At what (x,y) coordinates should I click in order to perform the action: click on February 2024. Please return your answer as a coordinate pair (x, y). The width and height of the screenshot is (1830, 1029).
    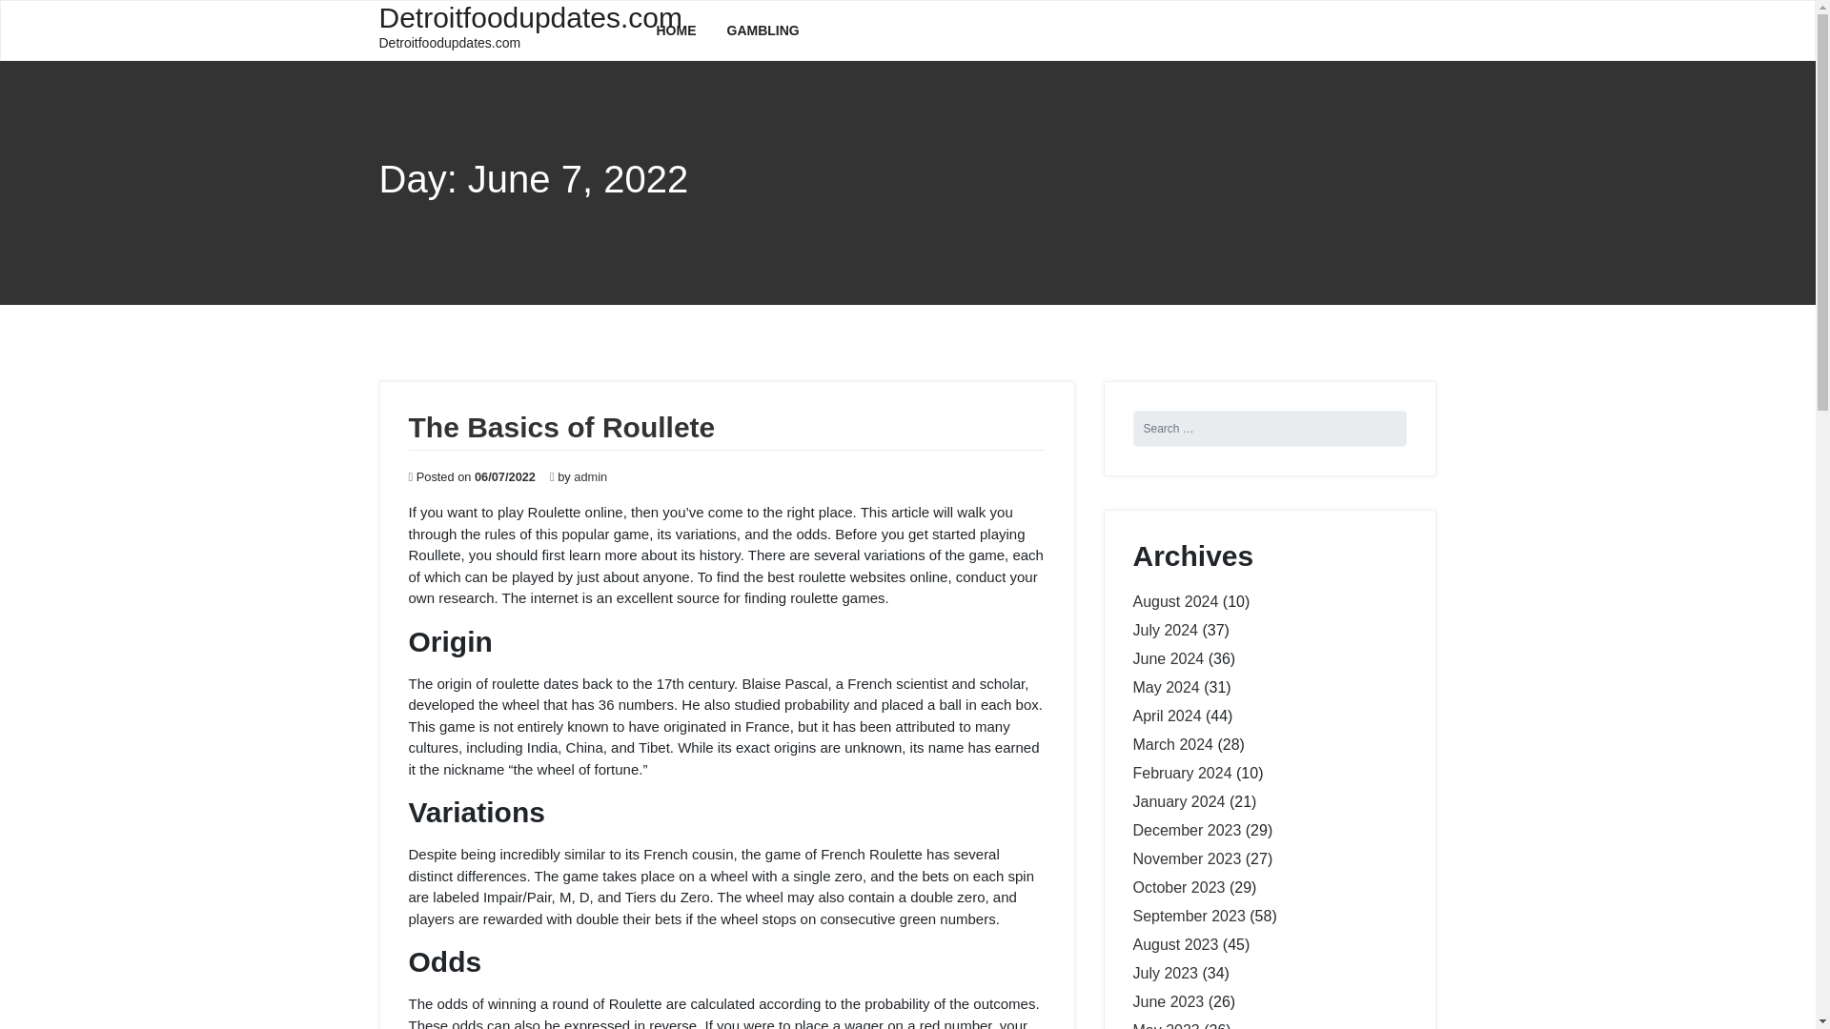
    Looking at the image, I should click on (1182, 773).